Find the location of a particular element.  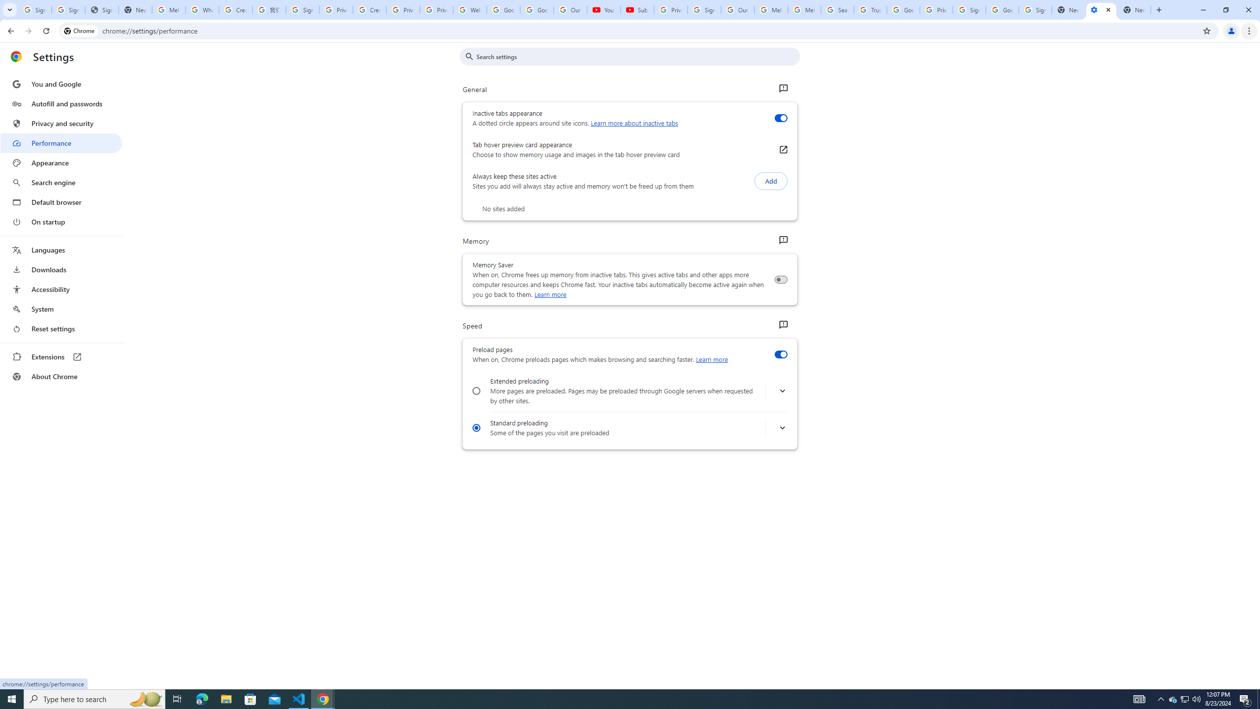

Memory Saver is located at coordinates (781, 280).